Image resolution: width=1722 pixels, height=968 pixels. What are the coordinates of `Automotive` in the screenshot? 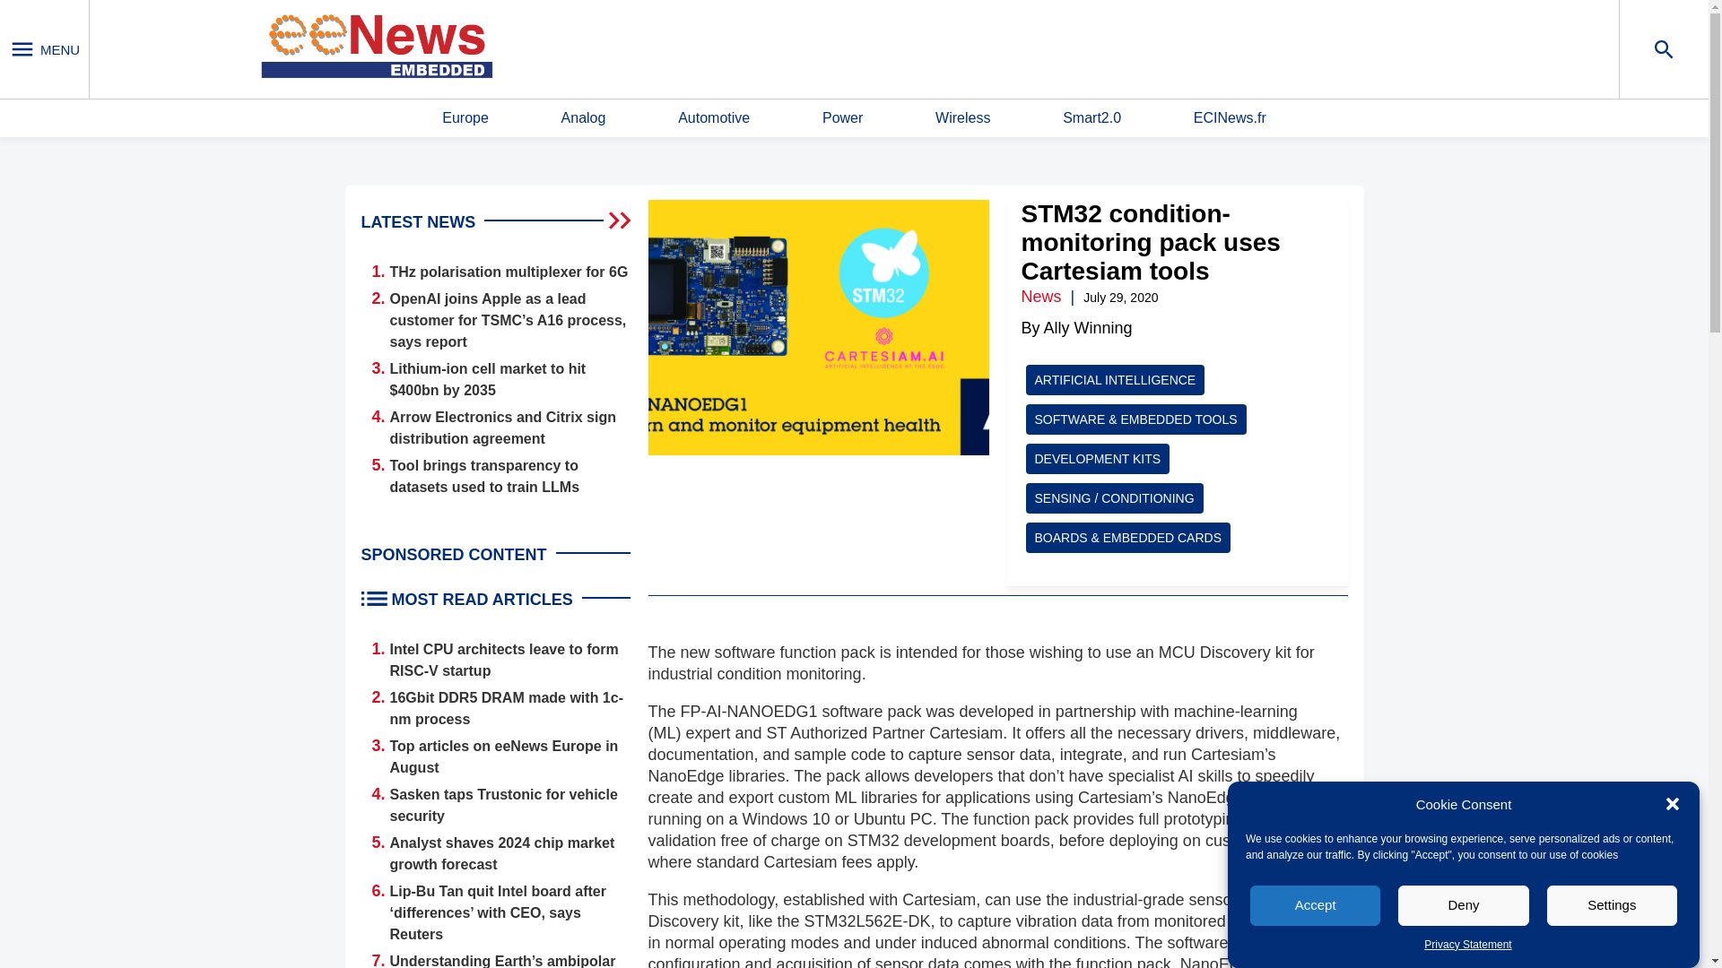 It's located at (714, 118).